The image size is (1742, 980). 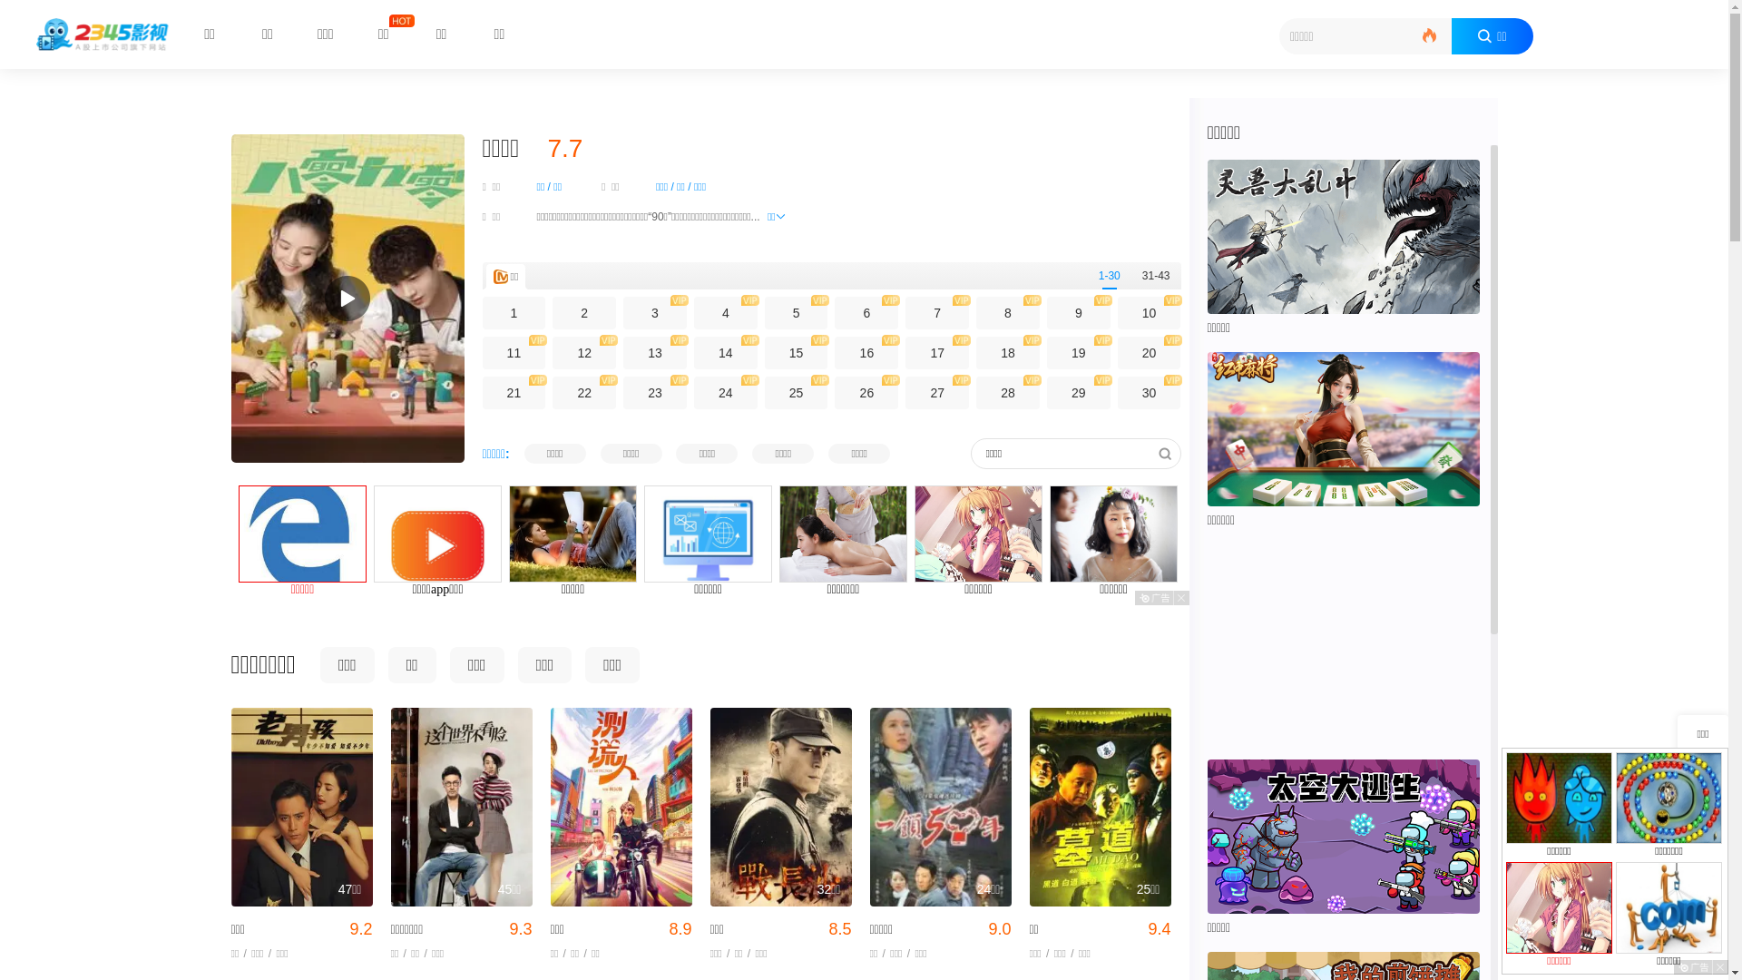 I want to click on 13, so click(x=655, y=353).